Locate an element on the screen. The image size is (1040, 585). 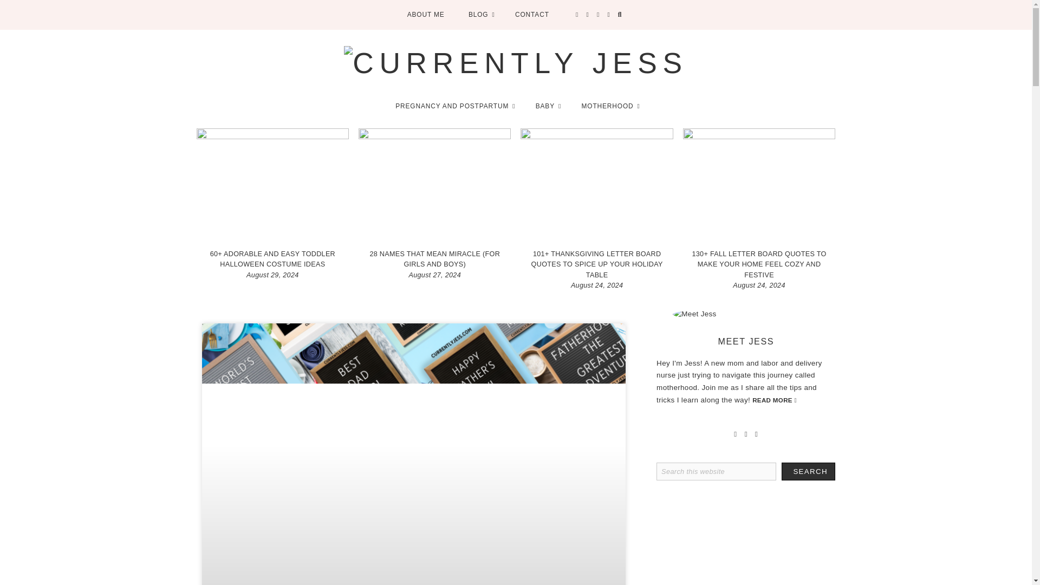
PREGNANCY AND POSTPARTUM is located at coordinates (453, 106).